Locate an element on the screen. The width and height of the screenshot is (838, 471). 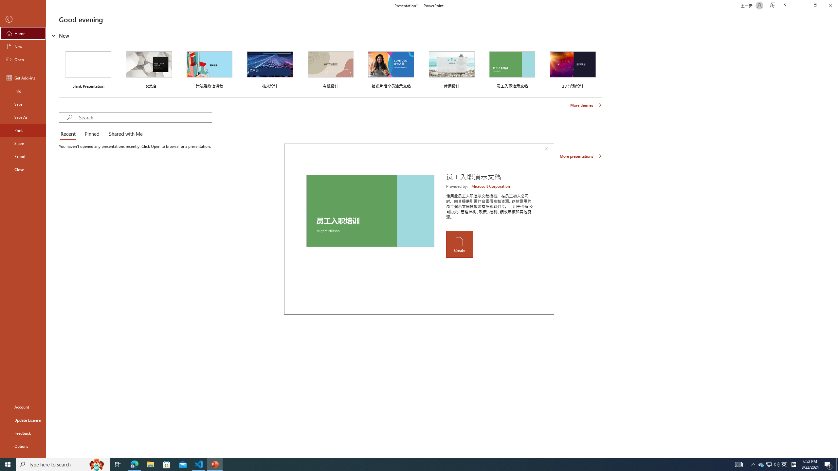
More themes is located at coordinates (586, 105).